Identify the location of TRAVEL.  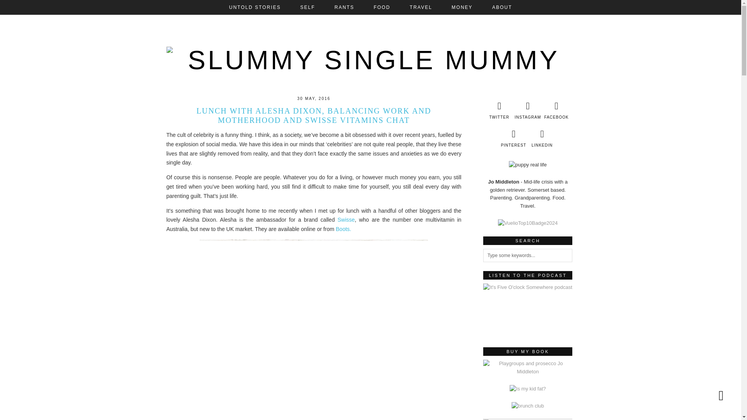
(421, 7).